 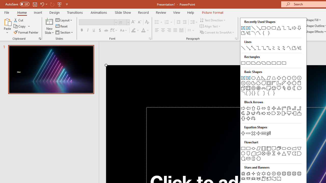 What do you see at coordinates (7, 12) in the screenshot?
I see `File Tab` at bounding box center [7, 12].